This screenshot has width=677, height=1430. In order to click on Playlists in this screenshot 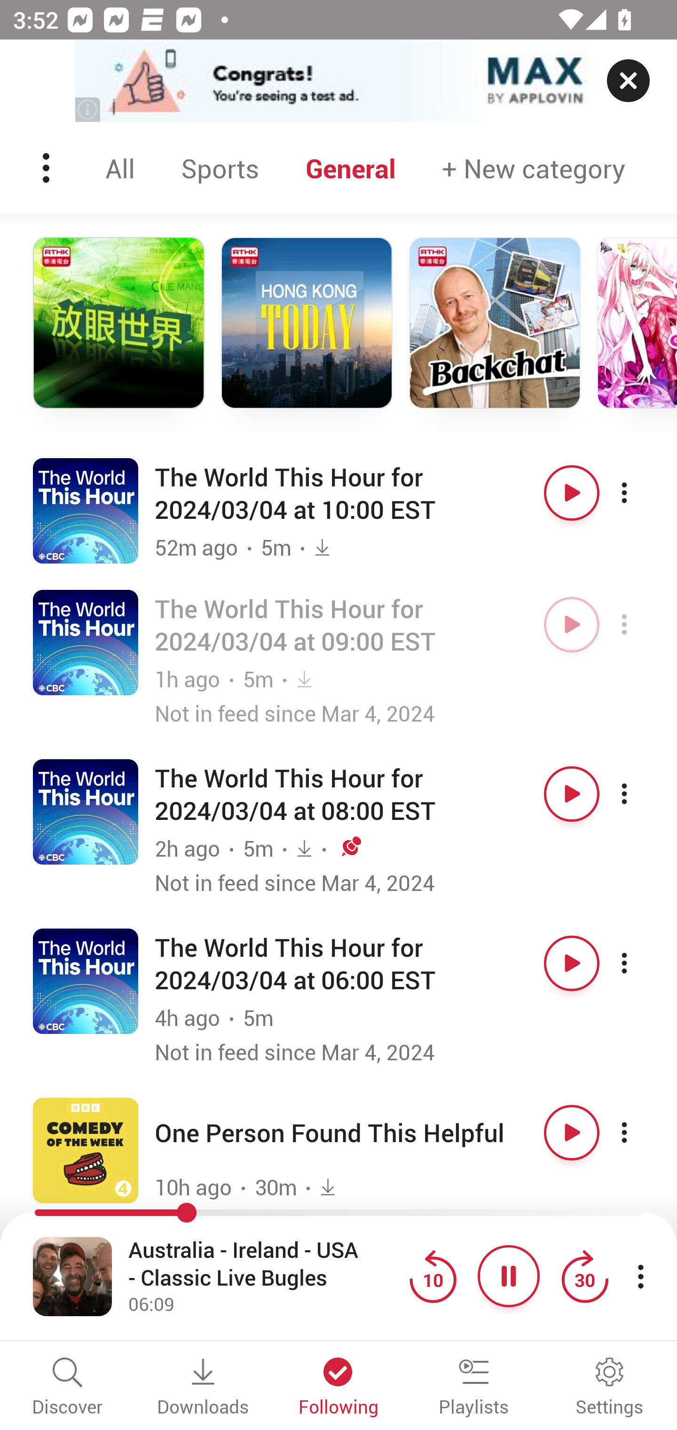, I will do `click(474, 1388)`.